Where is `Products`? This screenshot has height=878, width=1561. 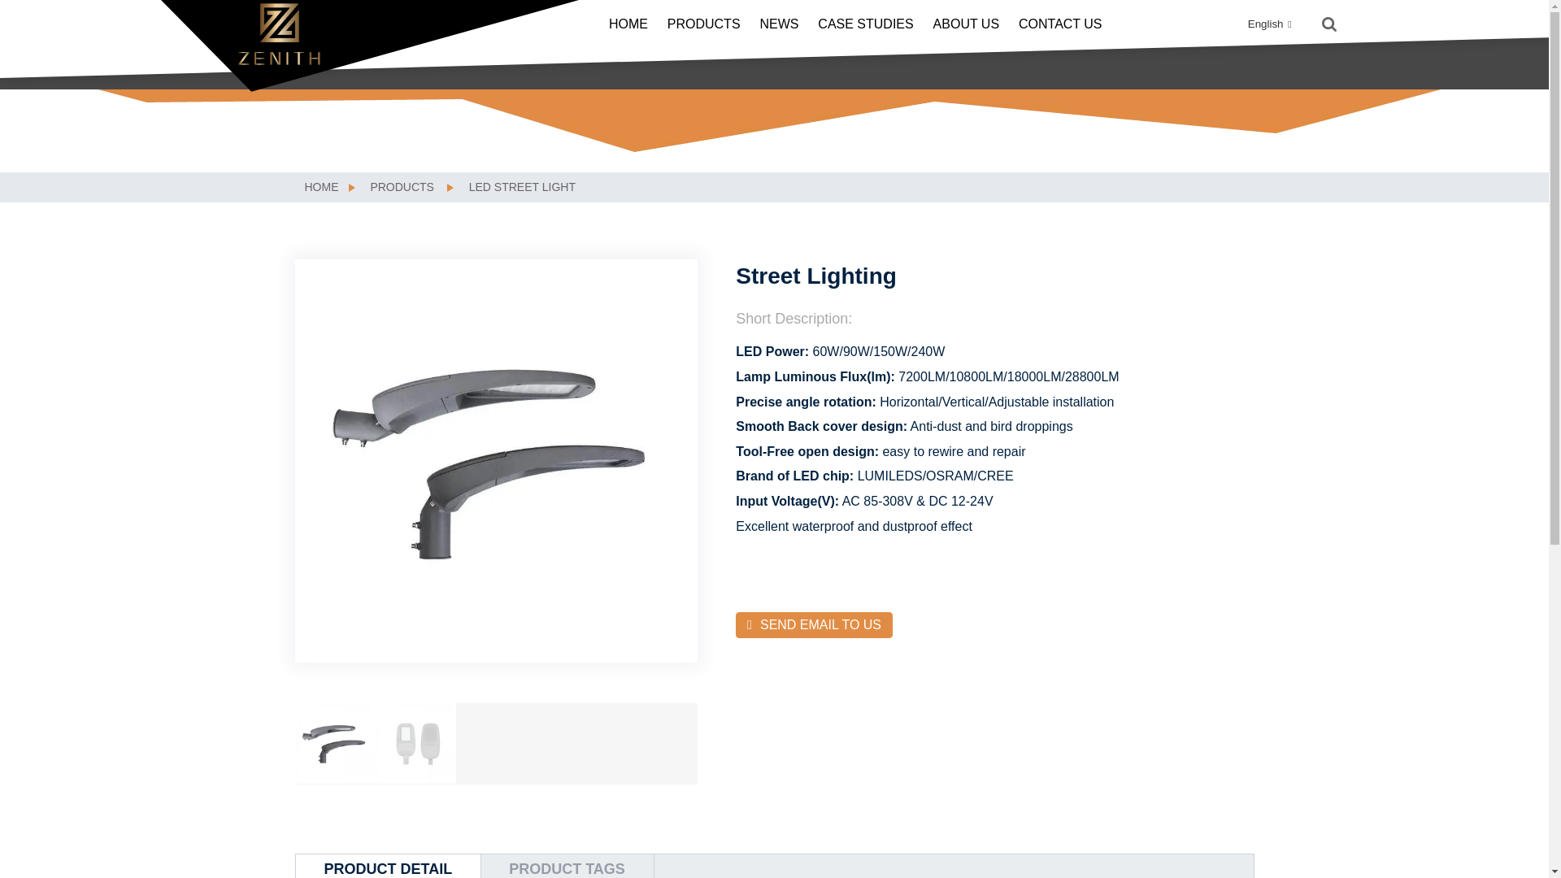 Products is located at coordinates (402, 187).